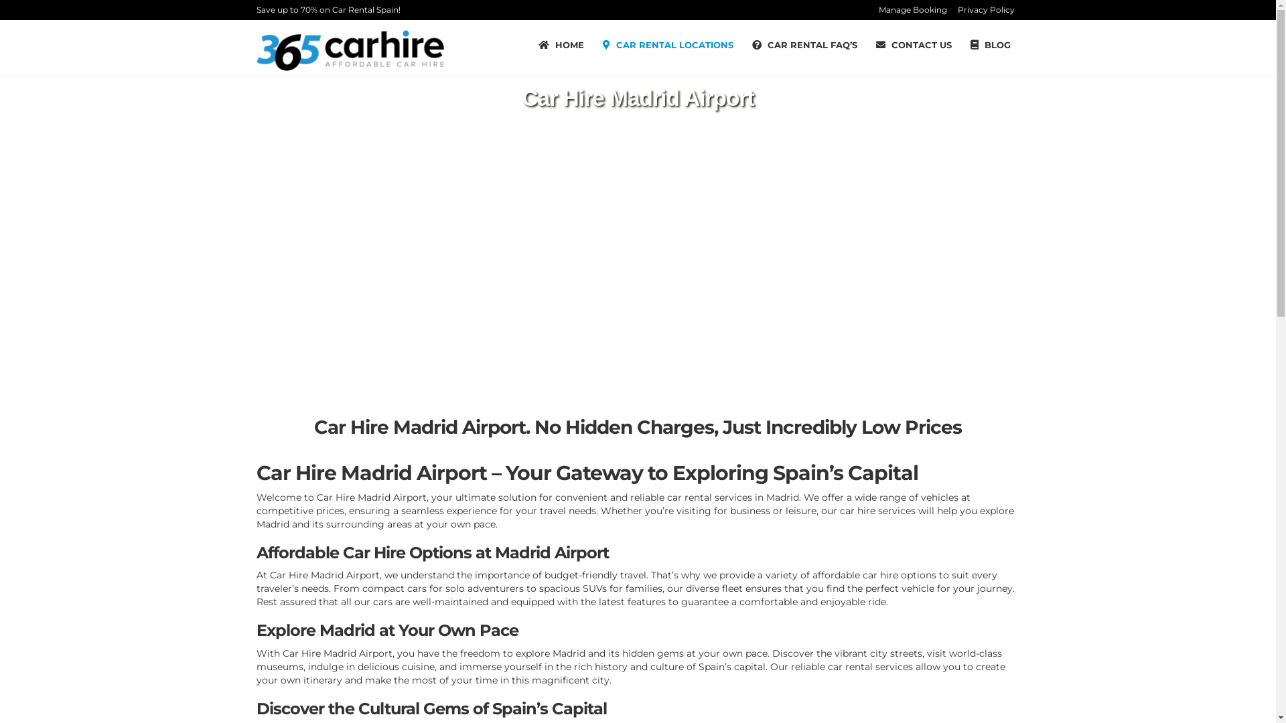 This screenshot has height=723, width=1286. I want to click on CONTACT US, so click(914, 45).